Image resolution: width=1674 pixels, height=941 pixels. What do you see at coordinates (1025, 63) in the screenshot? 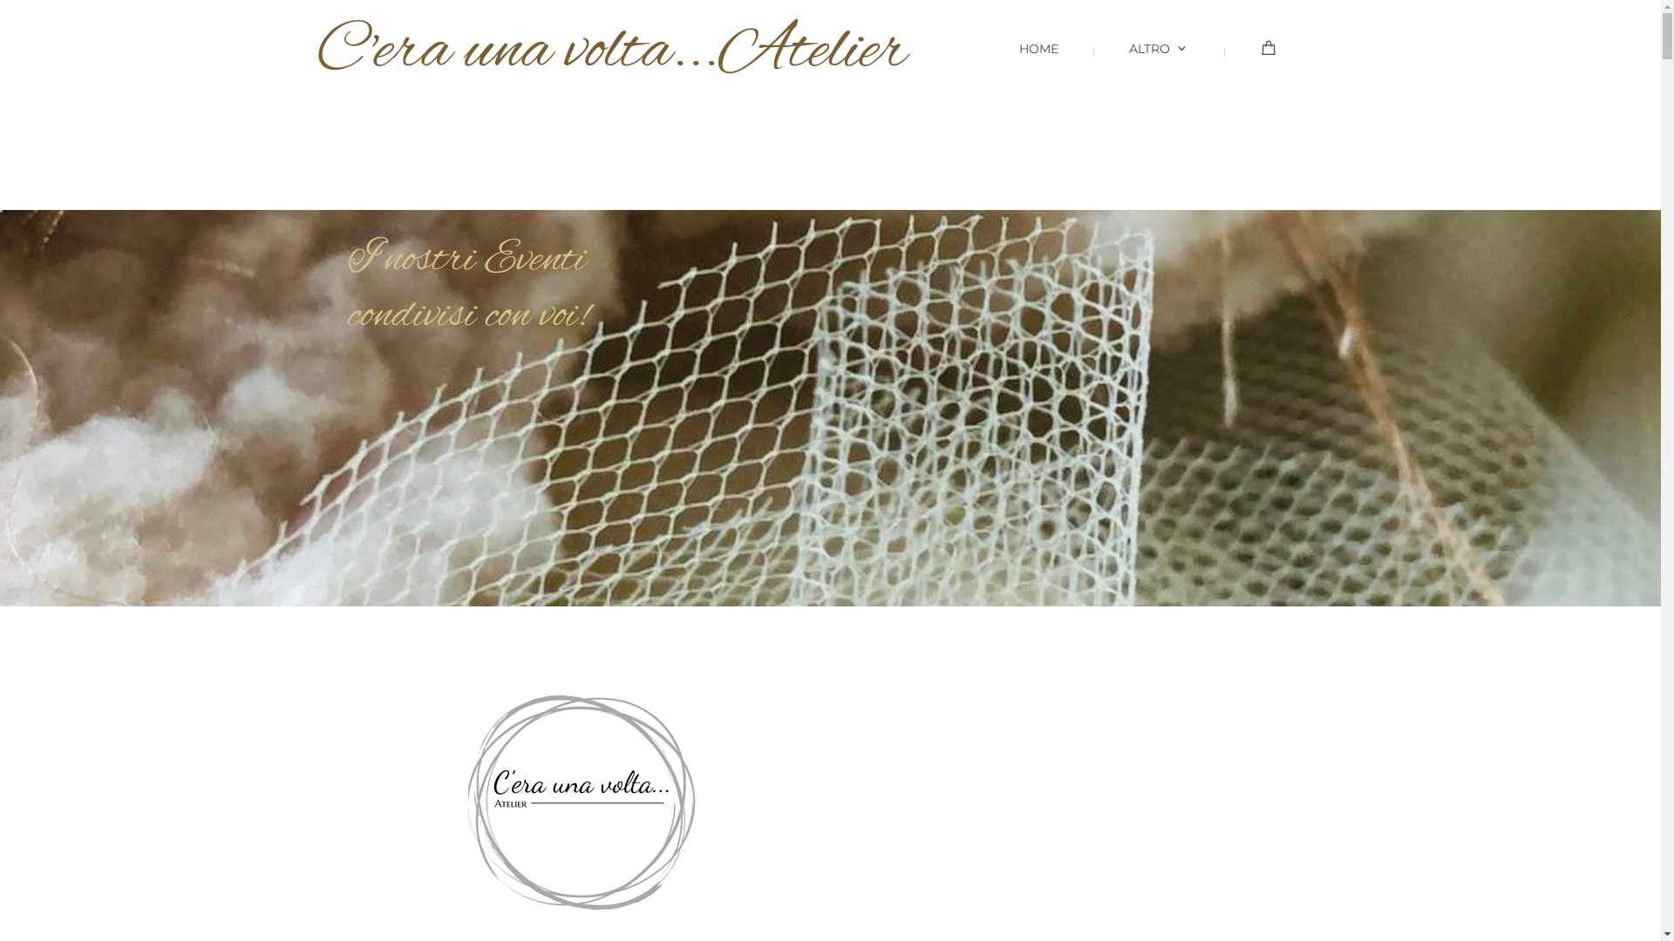
I see `HOME` at bounding box center [1025, 63].